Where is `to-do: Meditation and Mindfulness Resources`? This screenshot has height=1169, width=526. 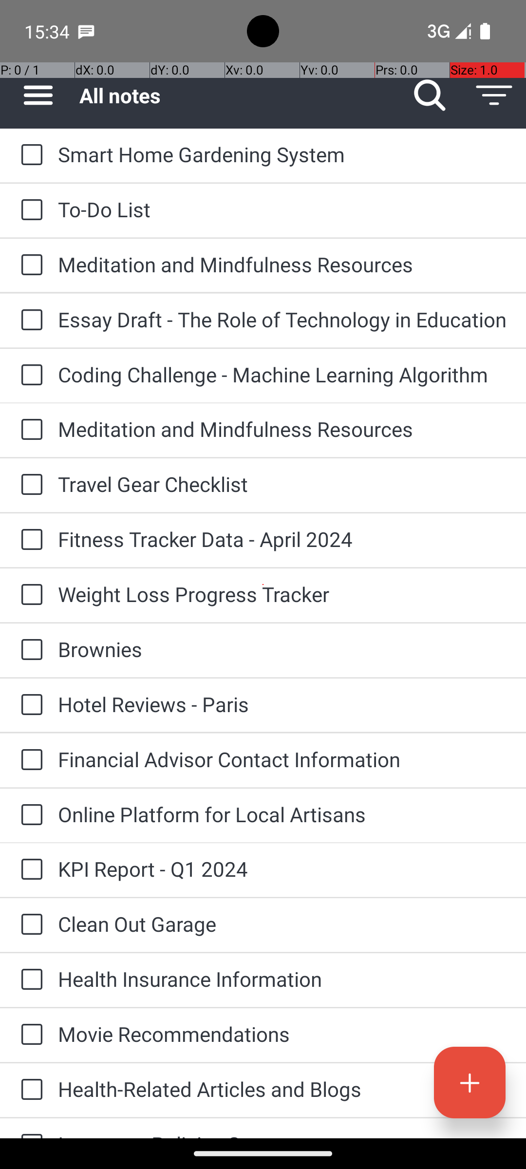 to-do: Meditation and Mindfulness Resources is located at coordinates (29, 265).